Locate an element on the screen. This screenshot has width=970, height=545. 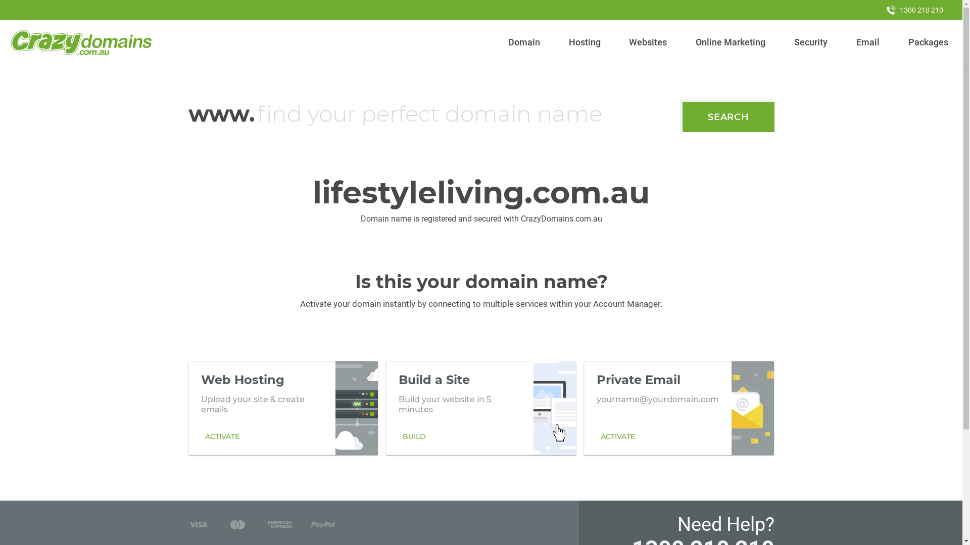
Online Marketing is located at coordinates (731, 42).